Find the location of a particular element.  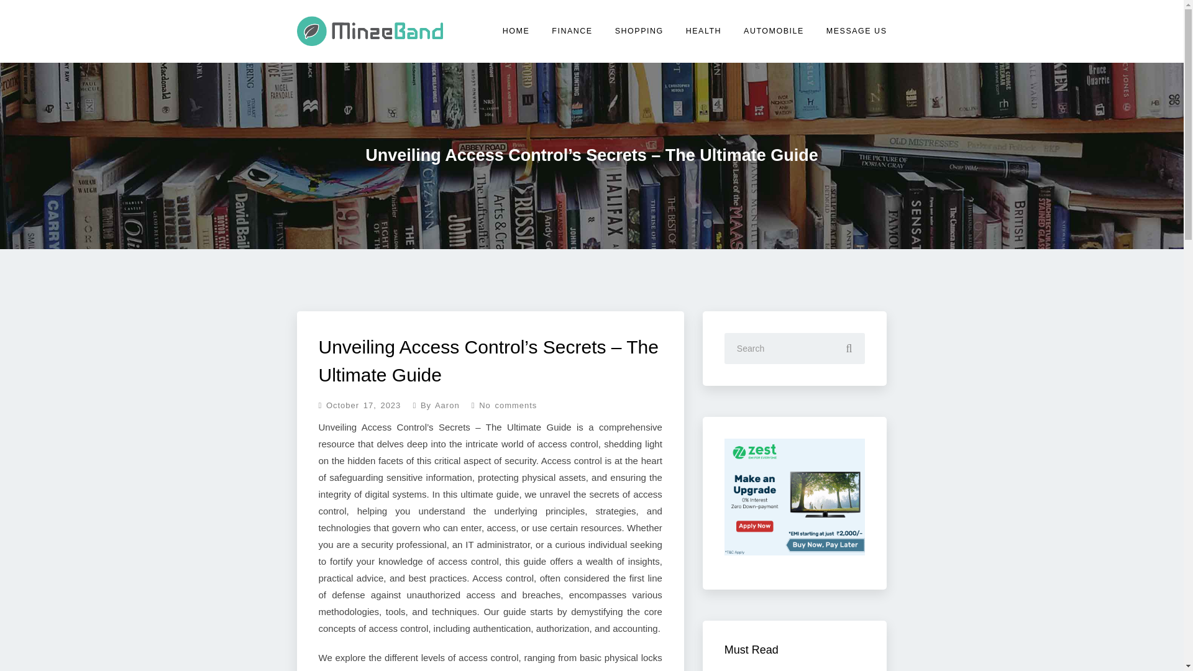

HEALTH is located at coordinates (703, 31).